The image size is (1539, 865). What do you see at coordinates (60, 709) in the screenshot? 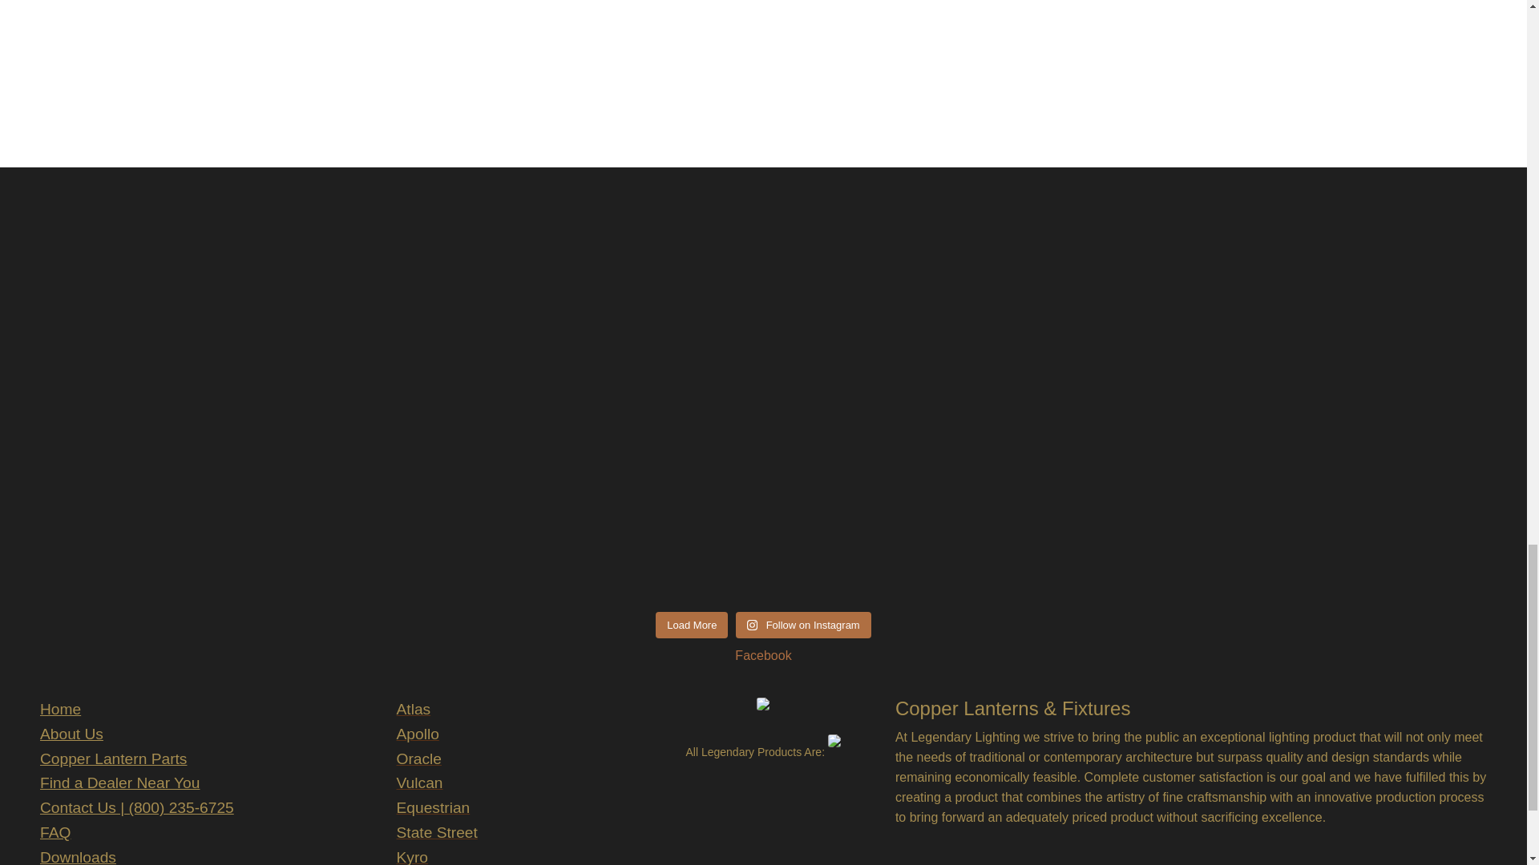
I see `Home` at bounding box center [60, 709].